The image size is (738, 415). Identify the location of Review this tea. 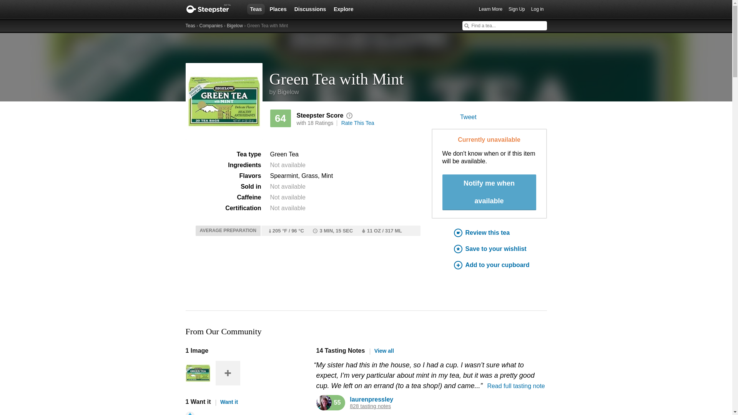
(500, 233).